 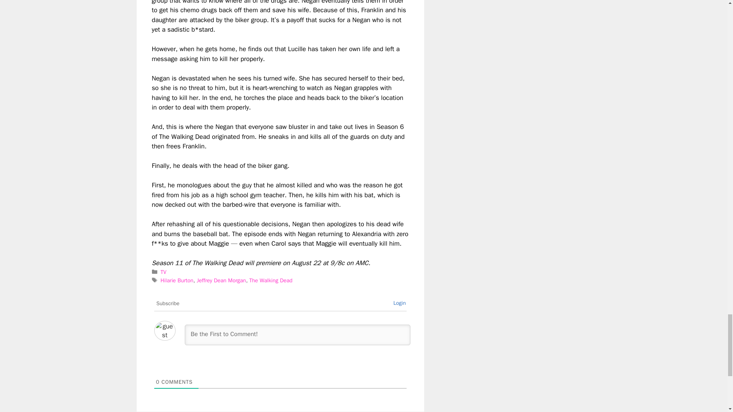 I want to click on Login, so click(x=399, y=303).